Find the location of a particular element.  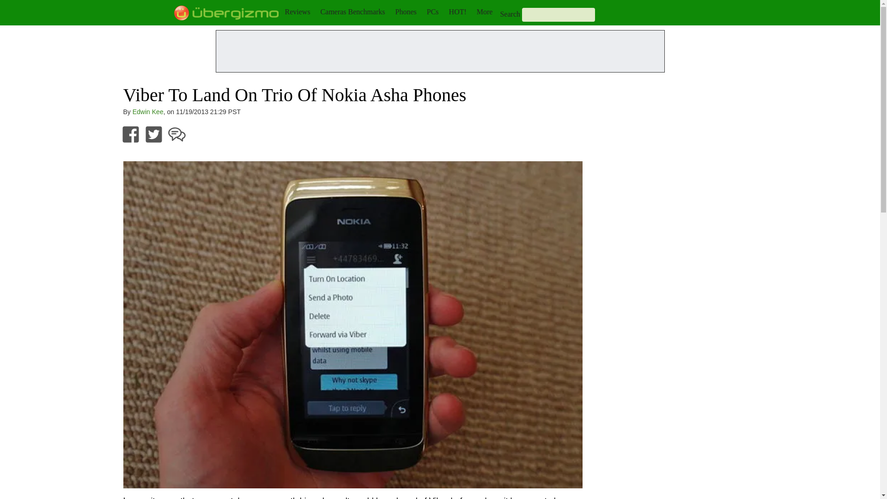

Cameras Benchmarks is located at coordinates (352, 12).